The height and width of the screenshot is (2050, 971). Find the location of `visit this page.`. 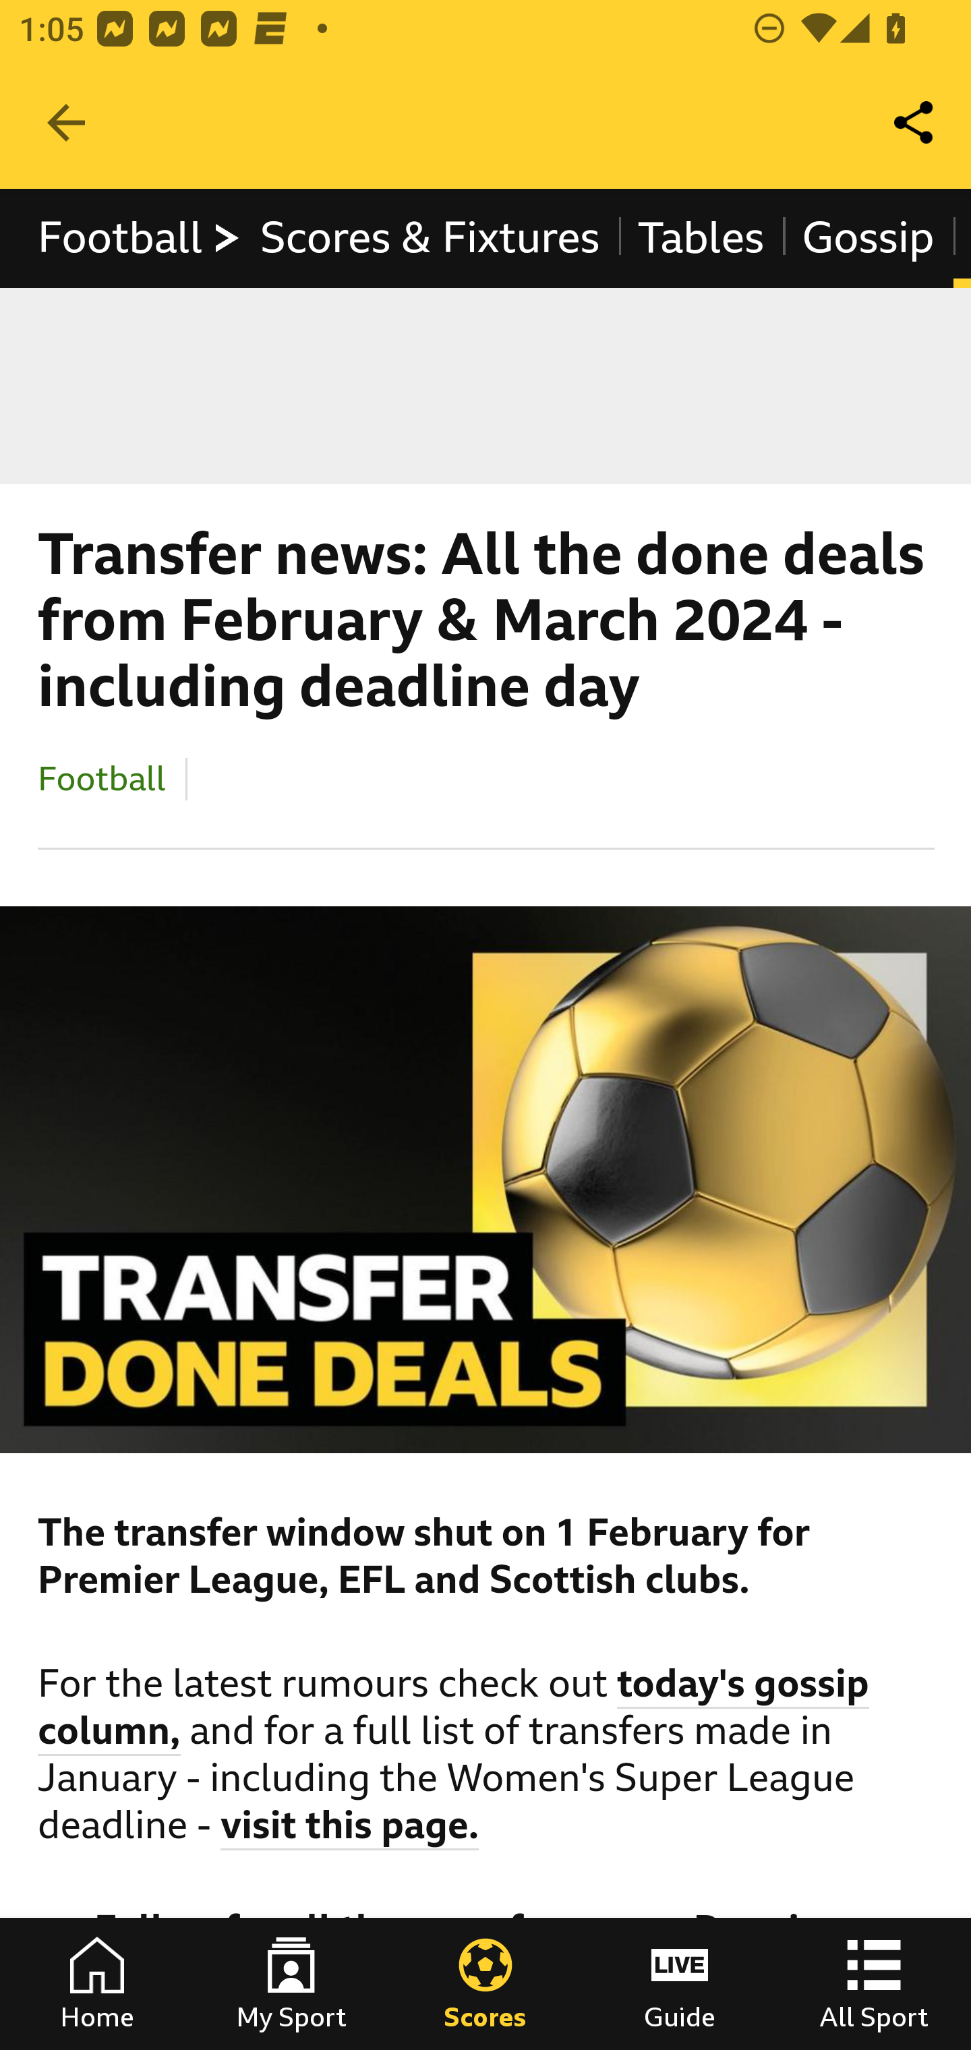

visit this page. is located at coordinates (351, 1829).